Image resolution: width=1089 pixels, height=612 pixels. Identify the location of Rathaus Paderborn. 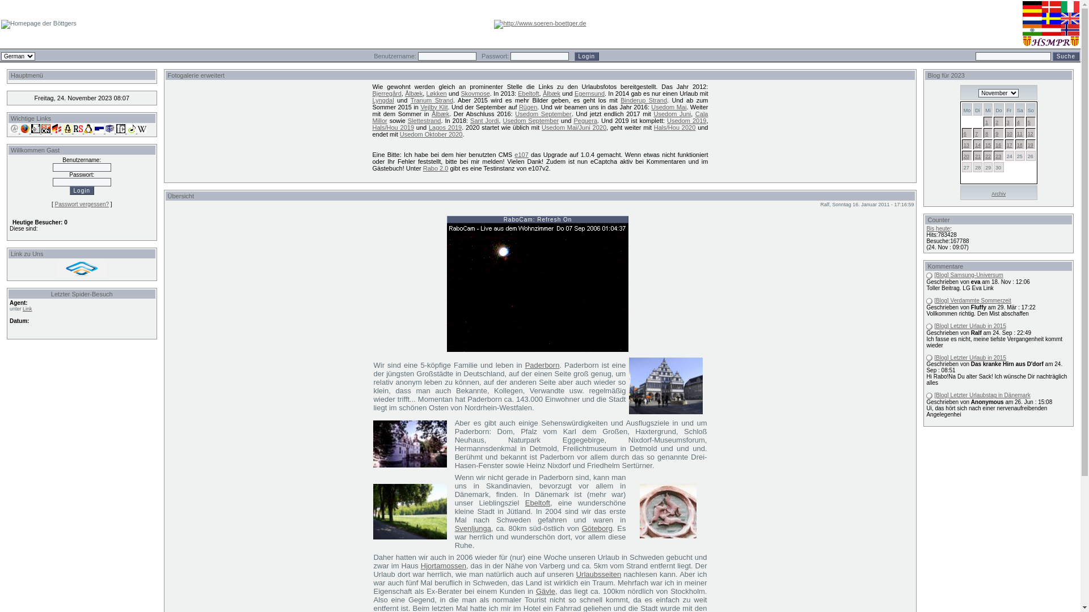
(666, 386).